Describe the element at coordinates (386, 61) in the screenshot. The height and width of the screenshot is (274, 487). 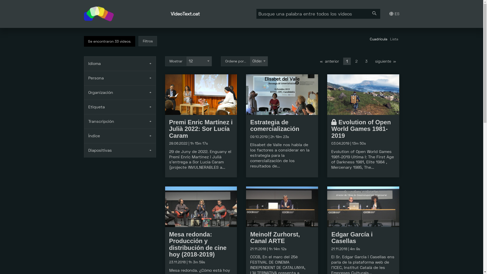
I see `siguiente` at that location.